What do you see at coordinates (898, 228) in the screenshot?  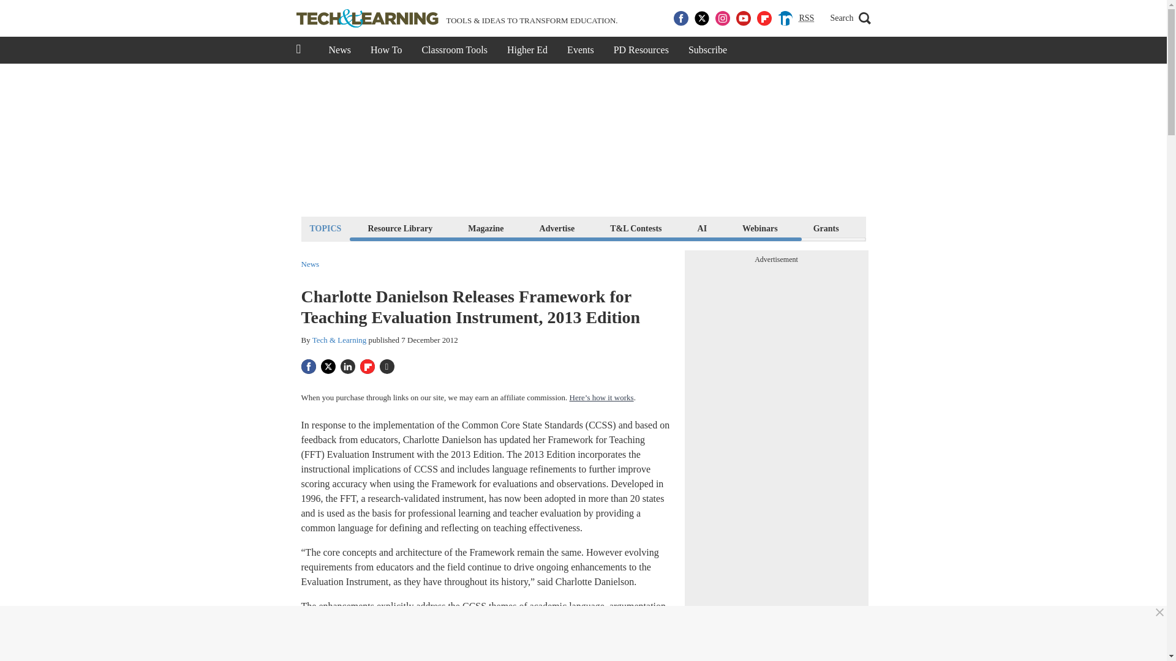 I see `What to Buy` at bounding box center [898, 228].